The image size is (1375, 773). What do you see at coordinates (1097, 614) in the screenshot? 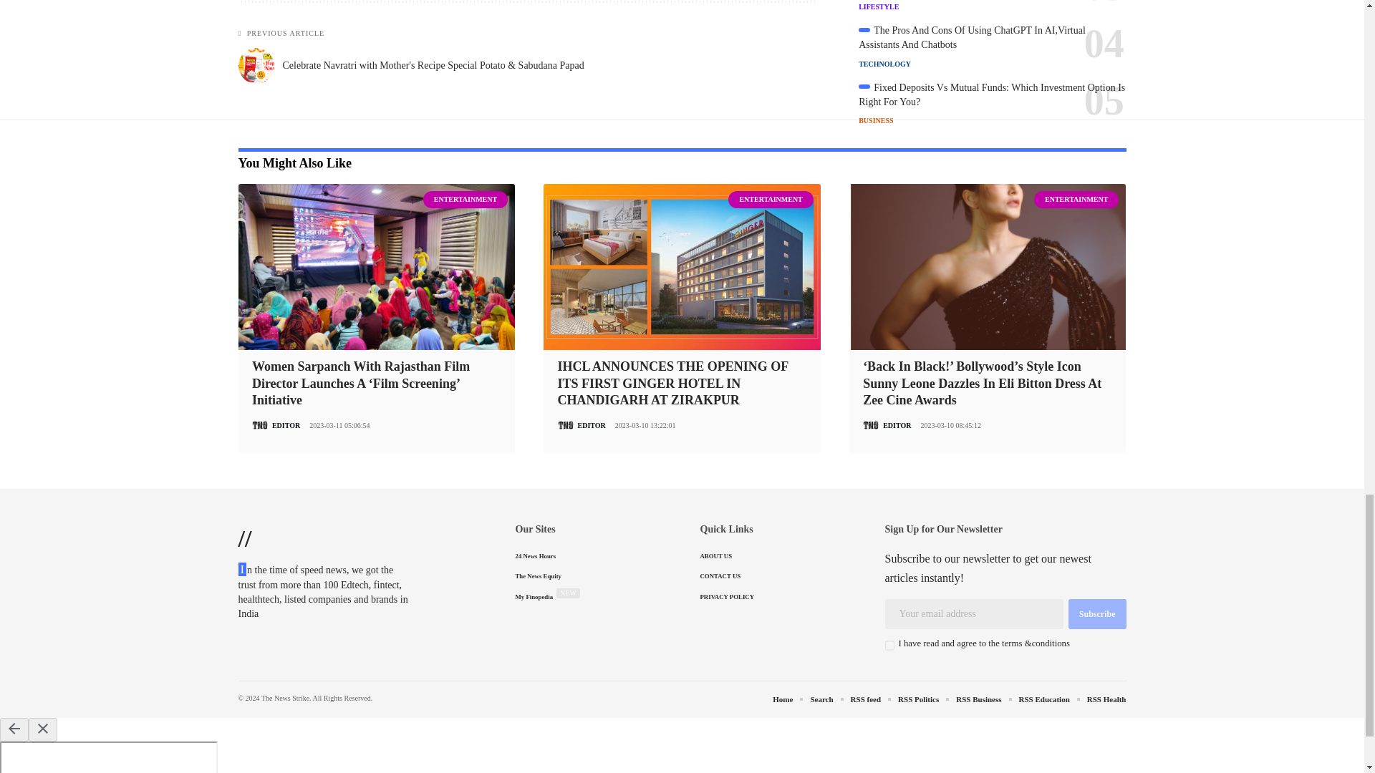
I see `Subscribe` at bounding box center [1097, 614].